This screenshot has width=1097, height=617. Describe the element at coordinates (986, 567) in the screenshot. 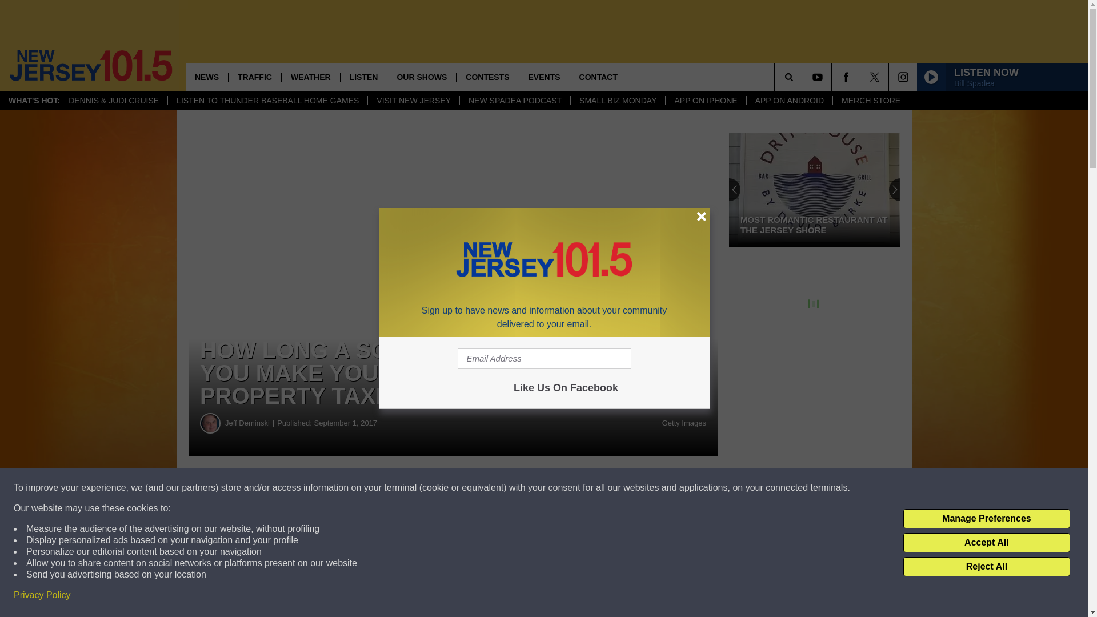

I see `Reject All` at that location.